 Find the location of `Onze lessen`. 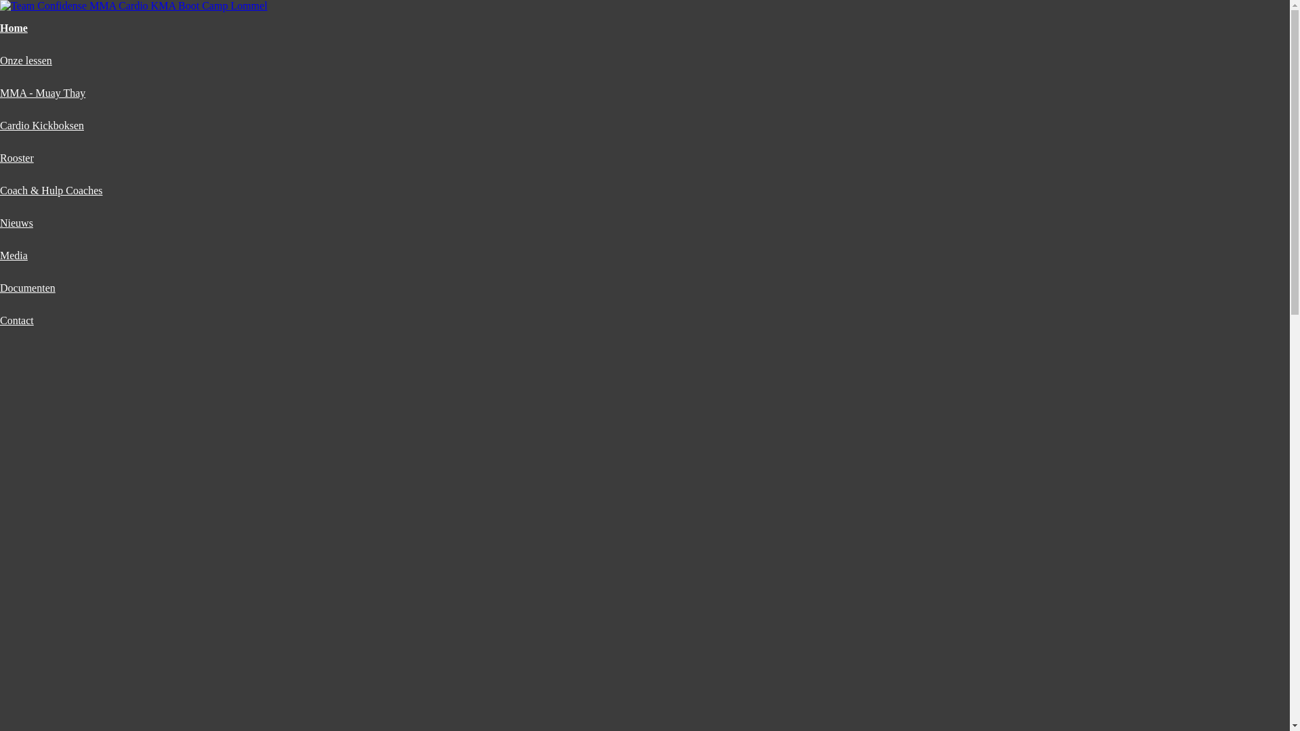

Onze lessen is located at coordinates (26, 61).